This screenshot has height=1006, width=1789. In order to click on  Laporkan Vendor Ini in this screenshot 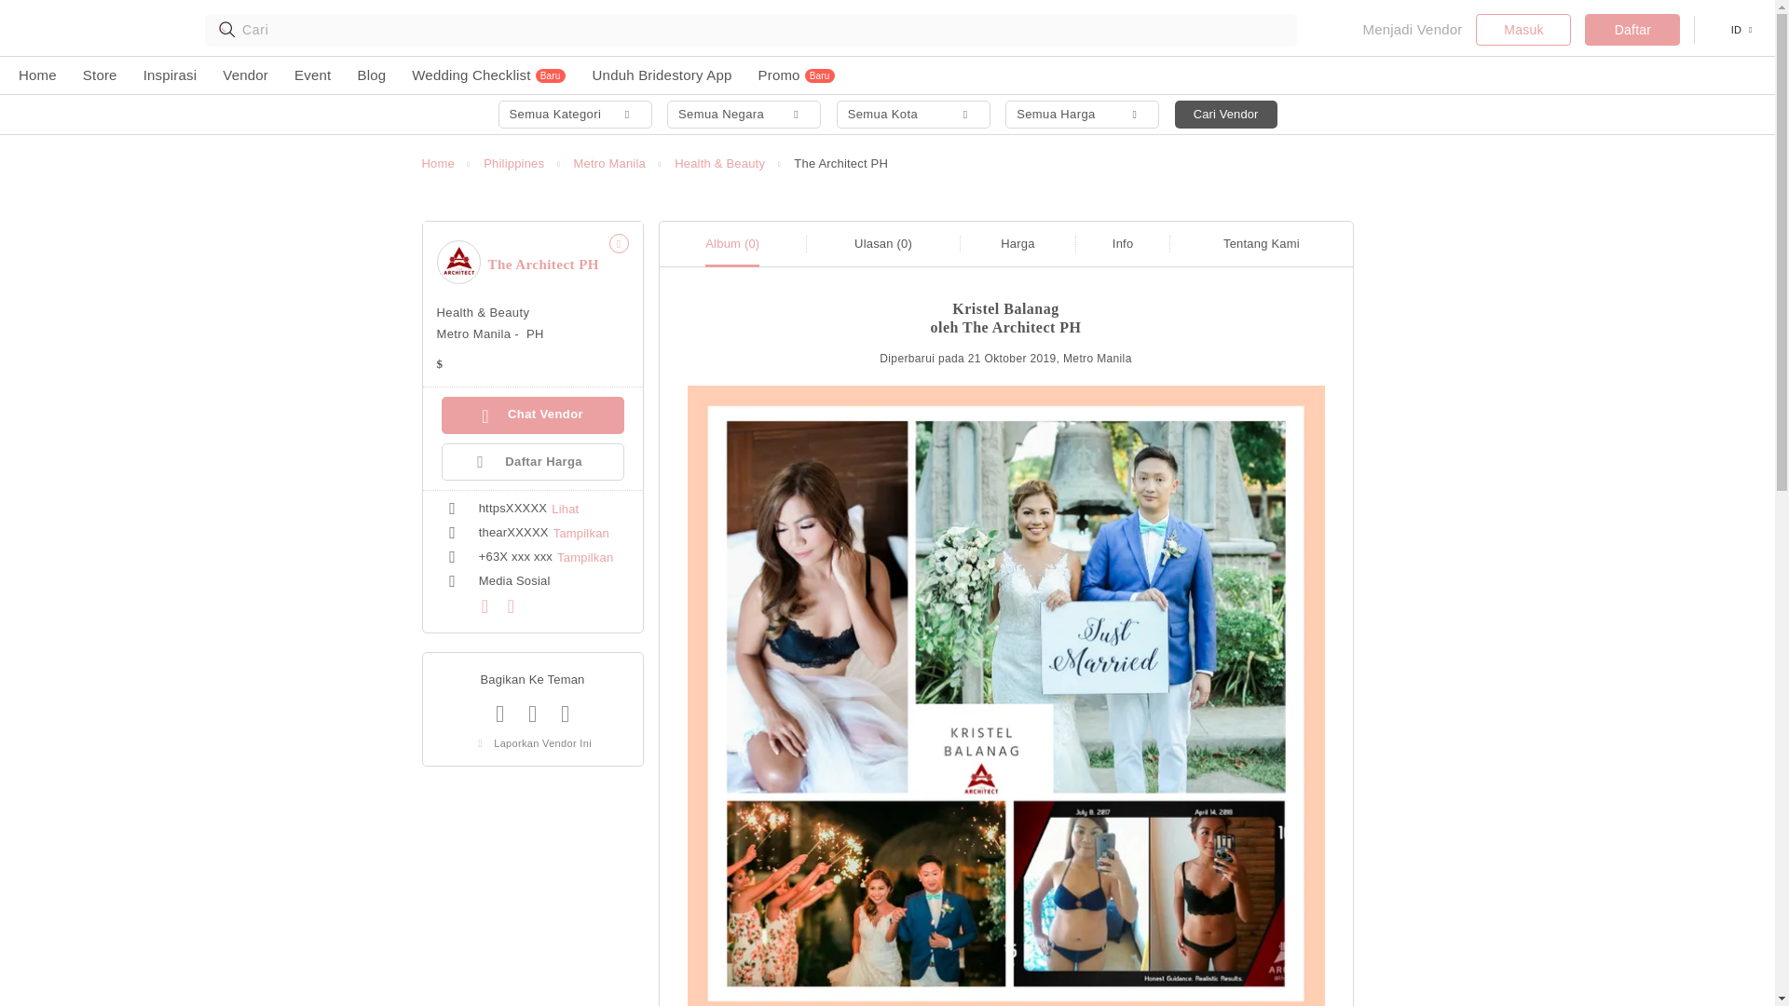, I will do `click(533, 742)`.